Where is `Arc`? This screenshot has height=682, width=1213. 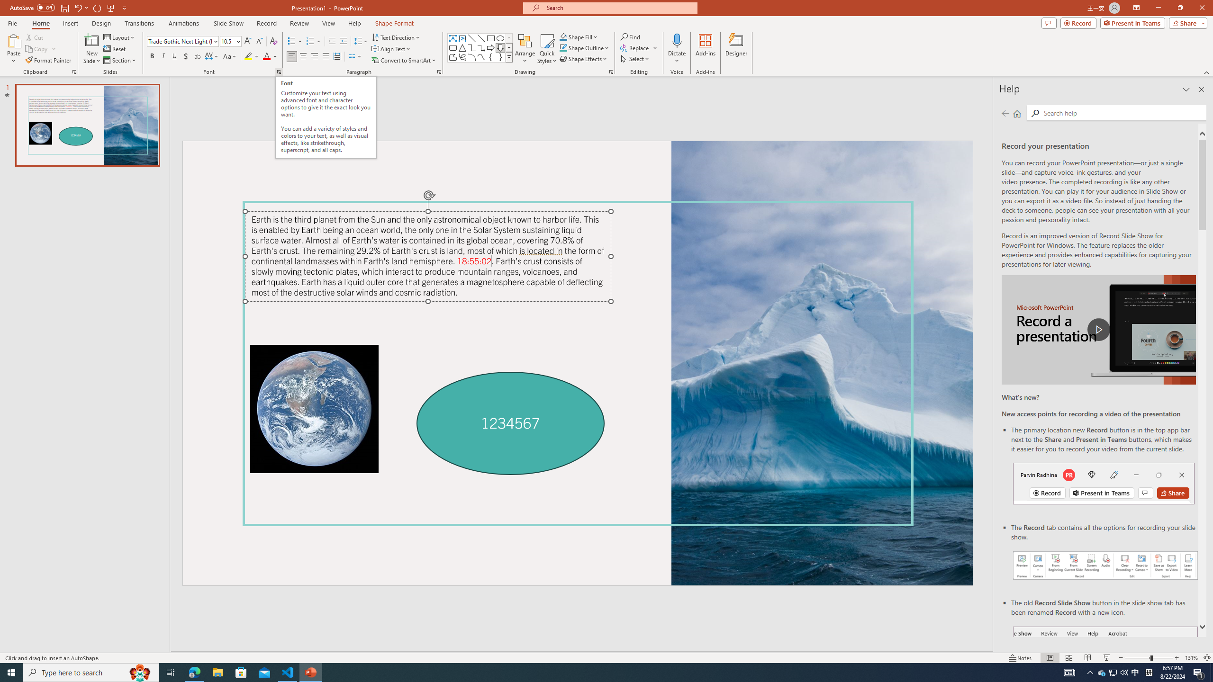
Arc is located at coordinates (472, 57).